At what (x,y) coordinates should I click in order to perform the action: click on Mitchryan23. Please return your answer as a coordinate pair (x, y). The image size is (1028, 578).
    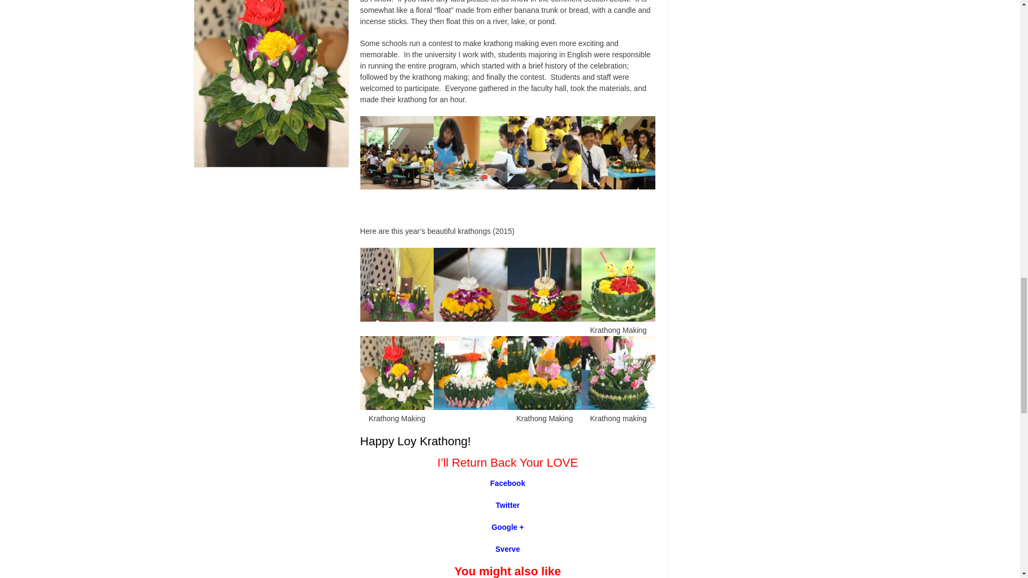
    Looking at the image, I should click on (508, 505).